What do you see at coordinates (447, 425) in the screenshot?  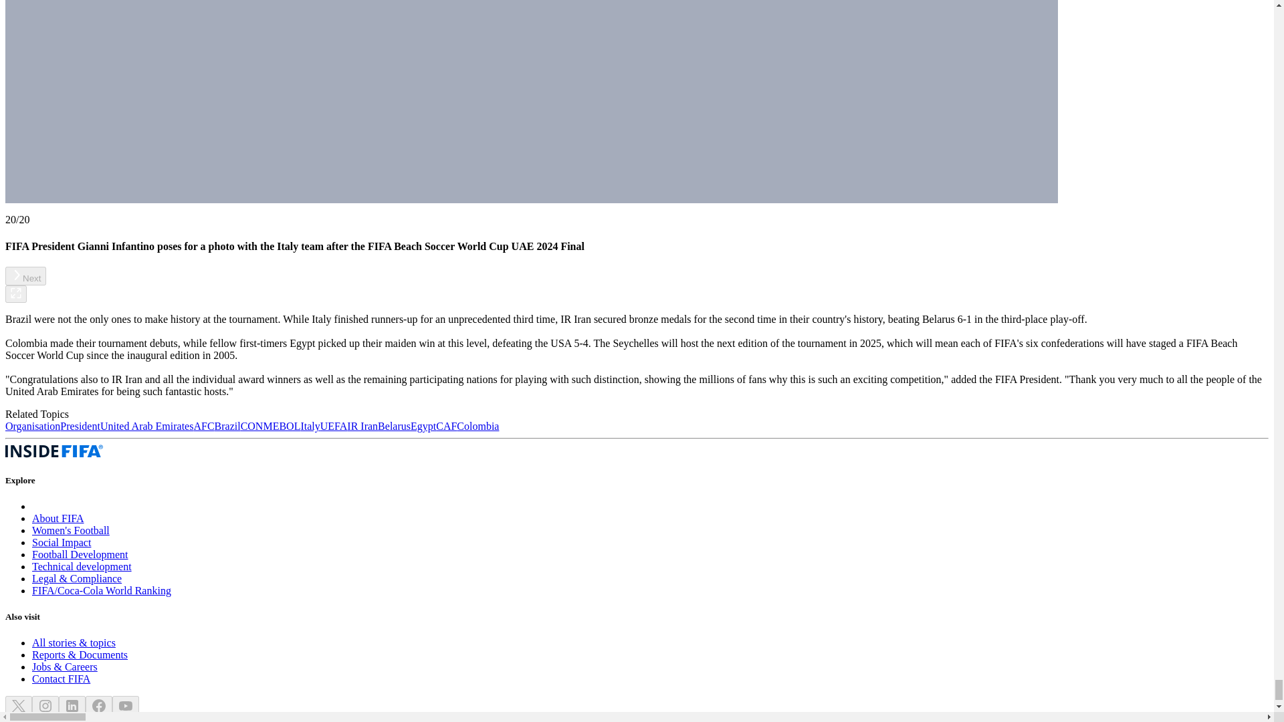 I see `CAF` at bounding box center [447, 425].